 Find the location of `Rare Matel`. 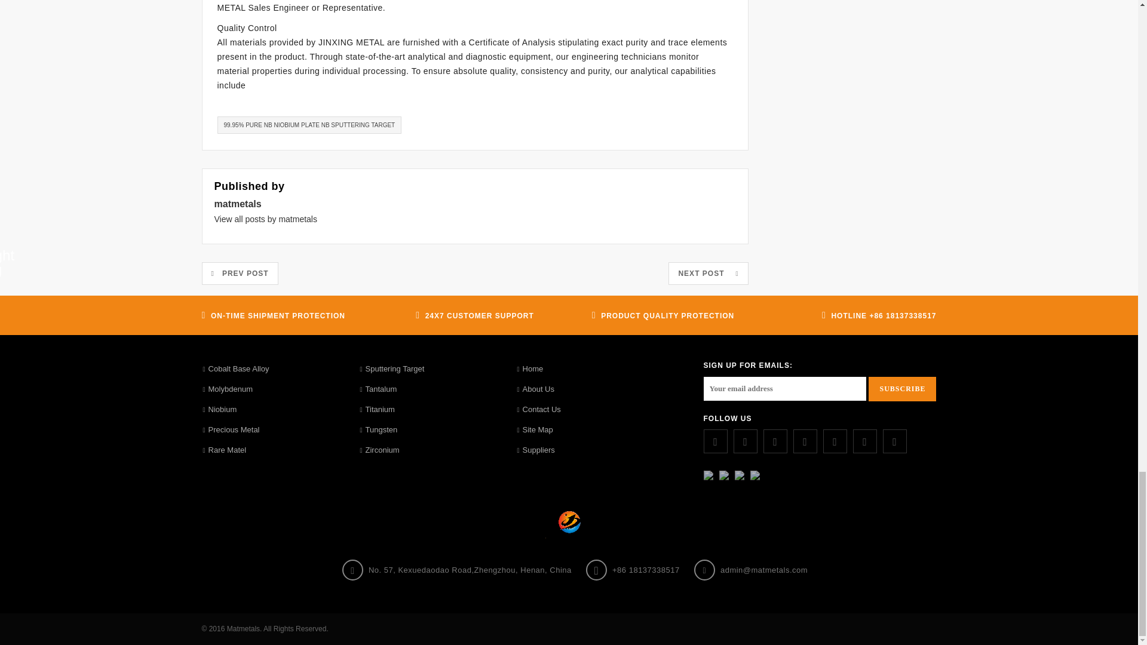

Rare Matel is located at coordinates (225, 450).